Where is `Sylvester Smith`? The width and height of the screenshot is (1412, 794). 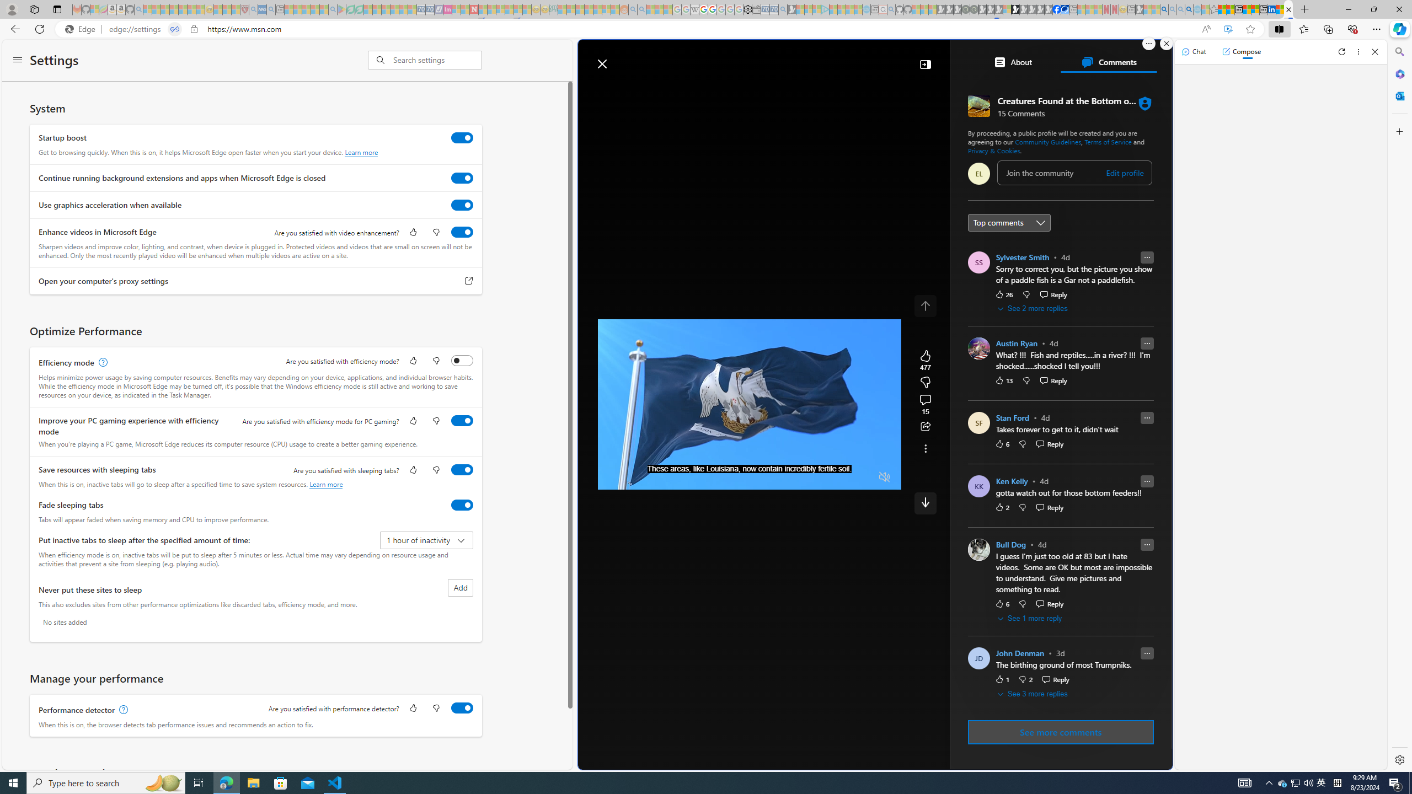 Sylvester Smith is located at coordinates (1022, 257).